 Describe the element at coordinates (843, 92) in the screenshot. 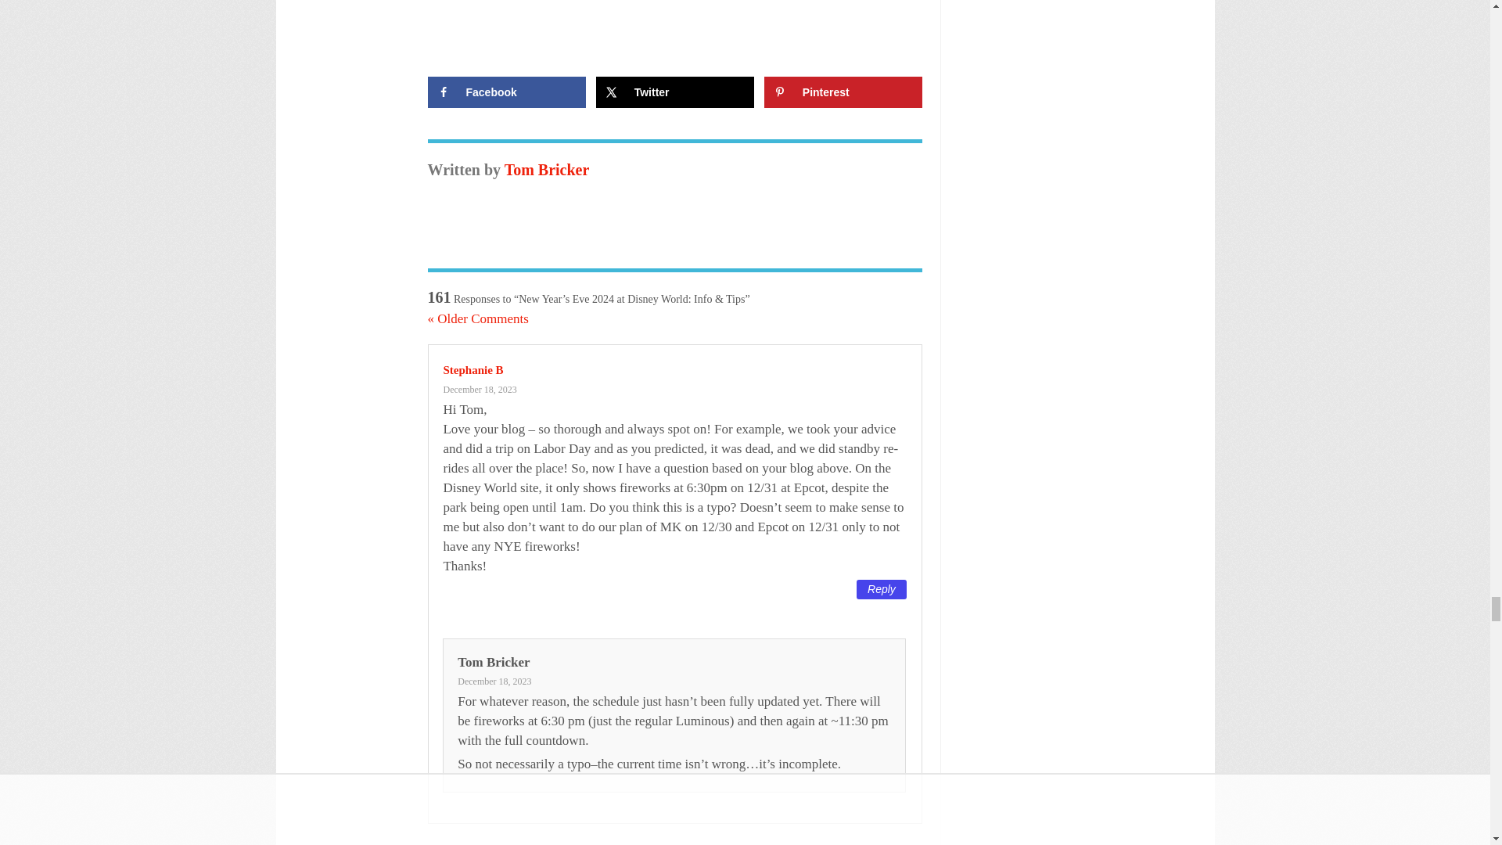

I see `Save to Pinterest` at that location.